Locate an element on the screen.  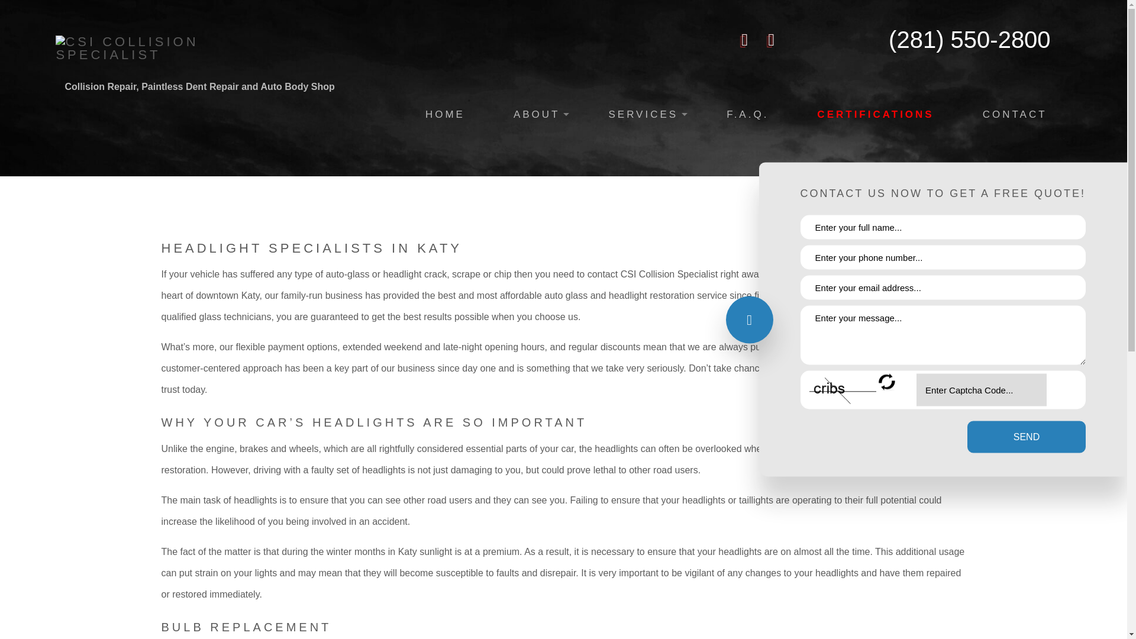
Refresh Captcha is located at coordinates (887, 382).